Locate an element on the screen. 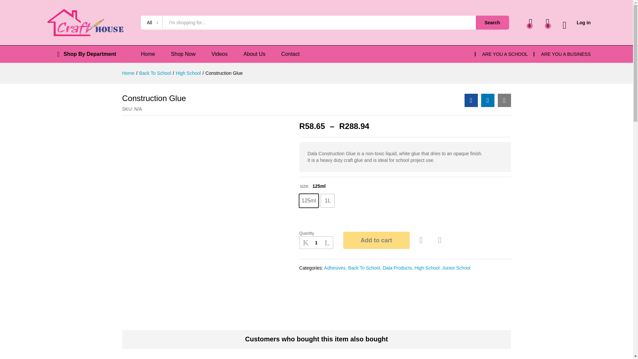  Add to wishlist is located at coordinates (422, 240).